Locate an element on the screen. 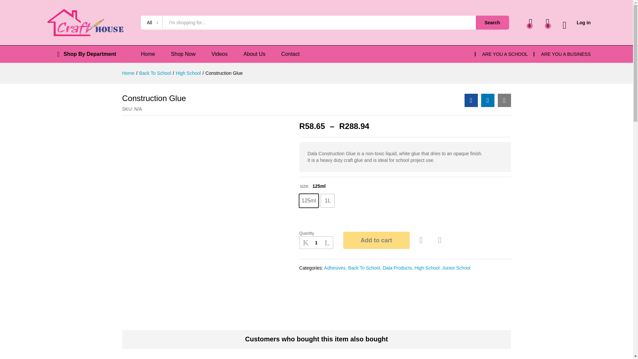  Add to wishlist is located at coordinates (422, 240).